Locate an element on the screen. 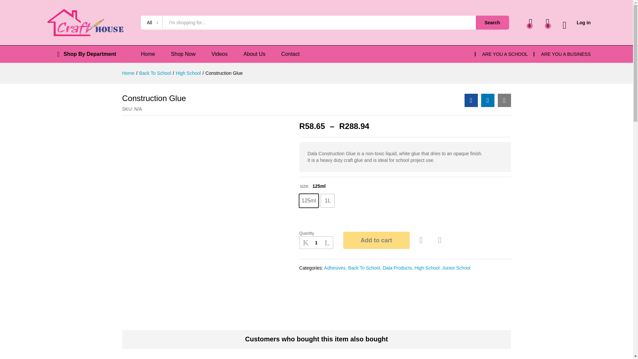  Add to wishlist is located at coordinates (422, 240).